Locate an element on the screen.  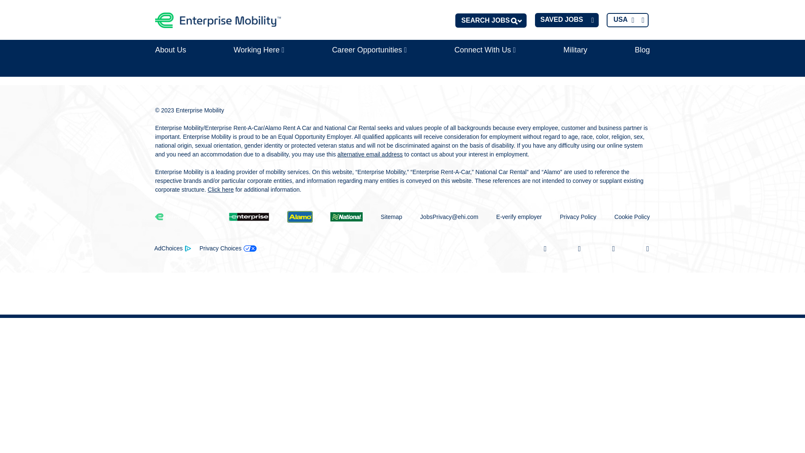
SEARCH JOBS is located at coordinates (491, 20).